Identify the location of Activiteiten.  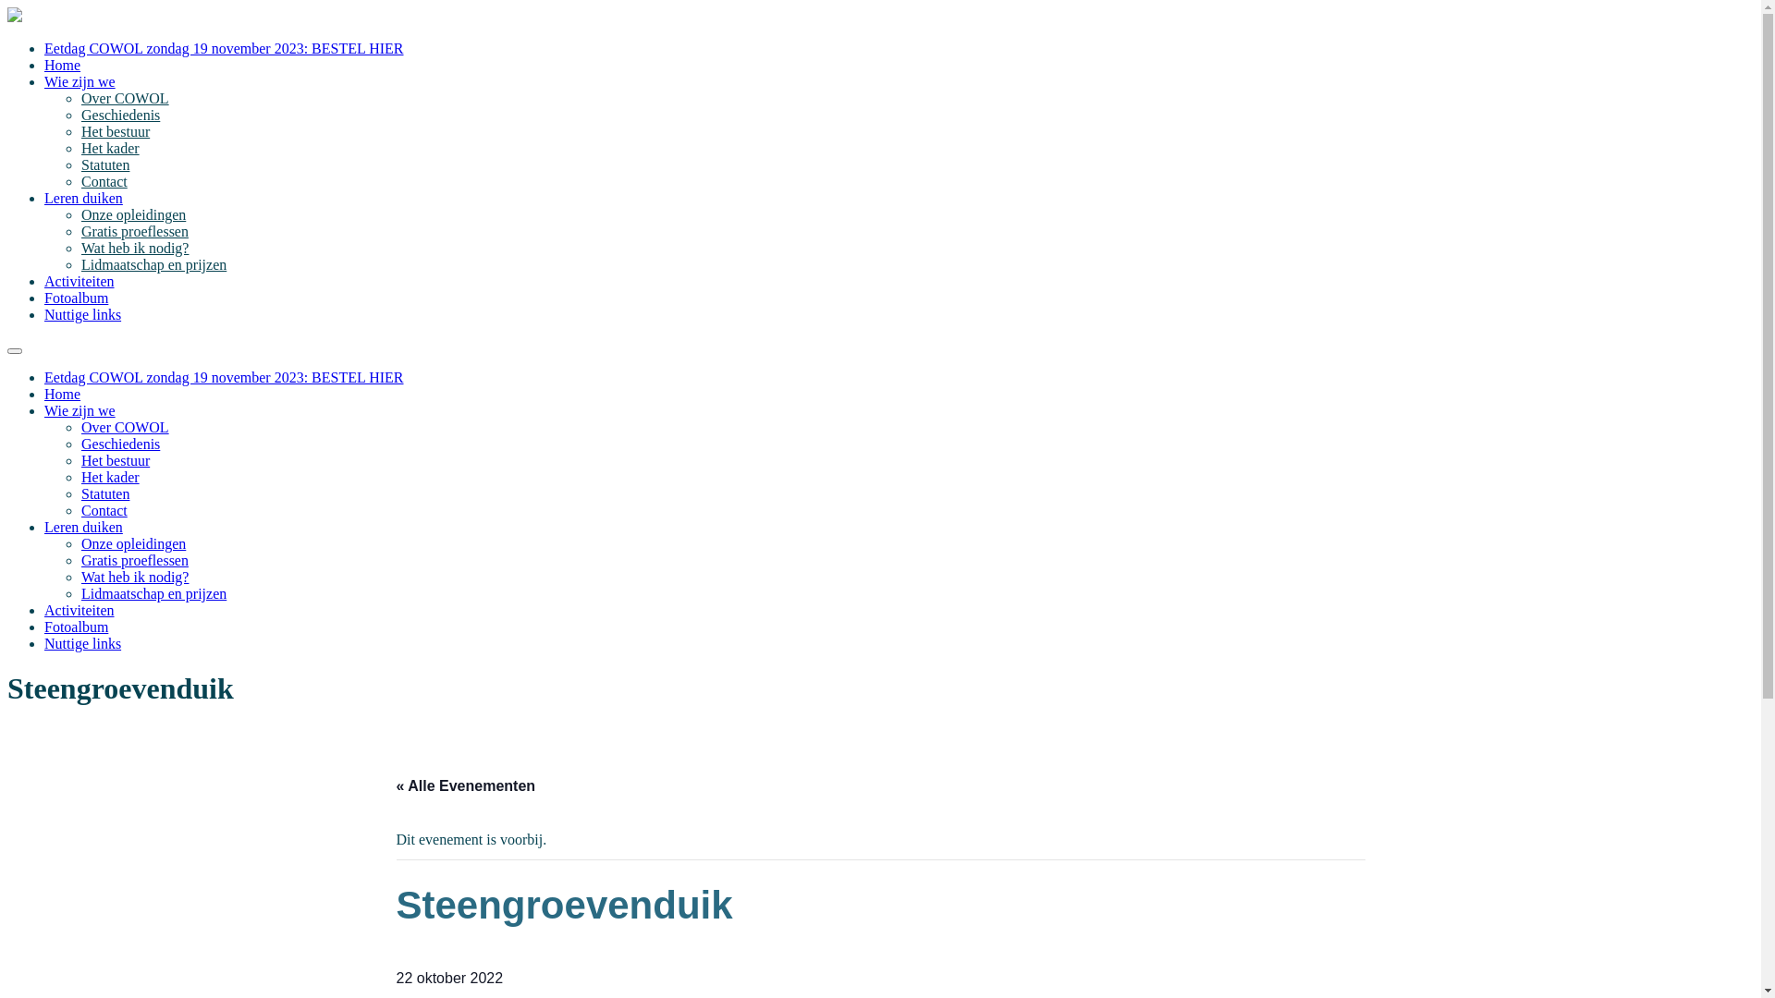
(80, 610).